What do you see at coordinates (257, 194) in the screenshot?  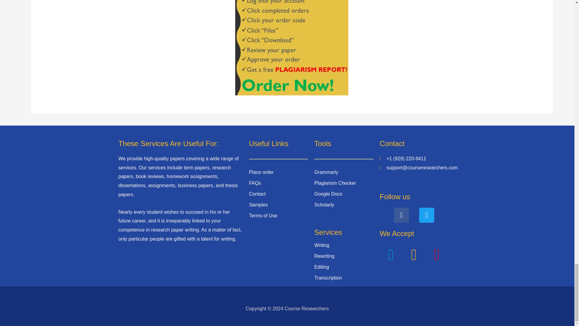 I see `Contact` at bounding box center [257, 194].